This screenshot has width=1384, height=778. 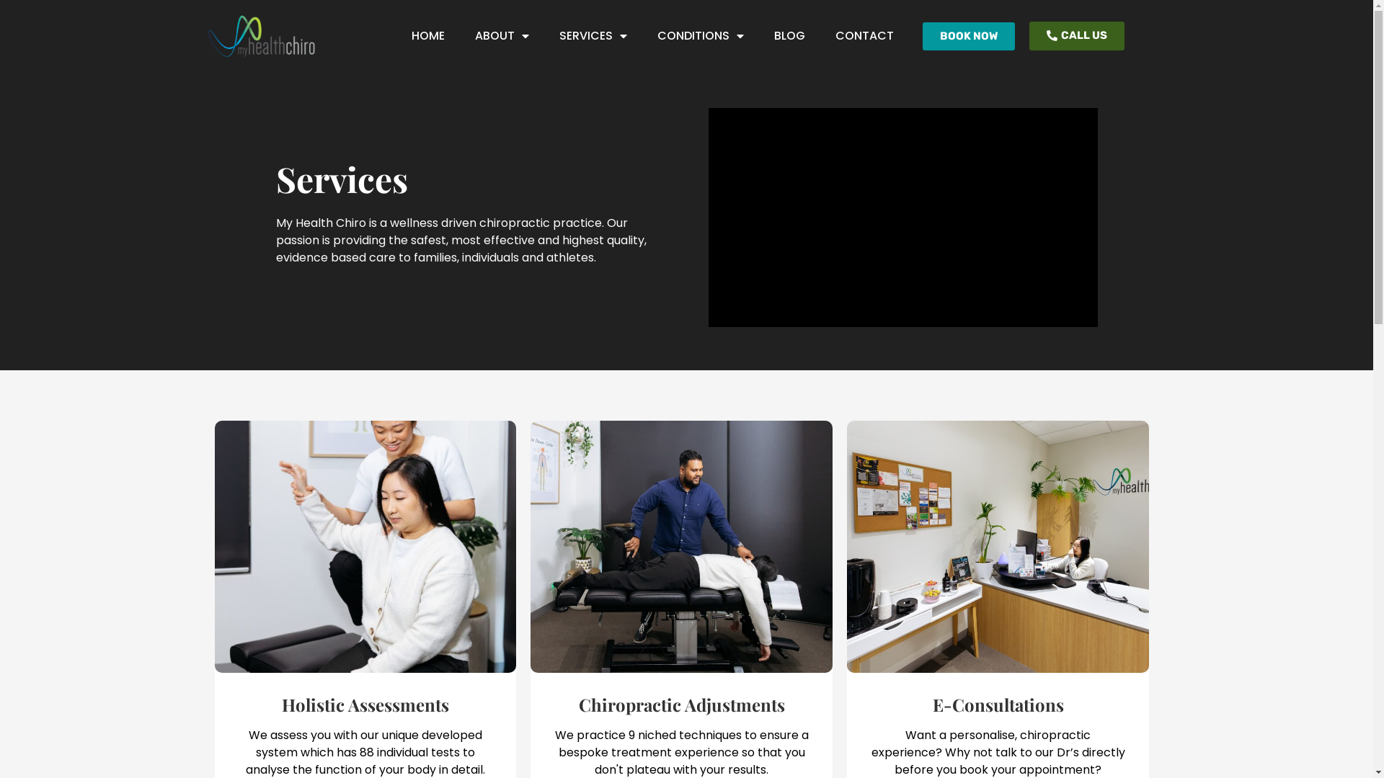 What do you see at coordinates (502, 36) in the screenshot?
I see `ABOUT` at bounding box center [502, 36].